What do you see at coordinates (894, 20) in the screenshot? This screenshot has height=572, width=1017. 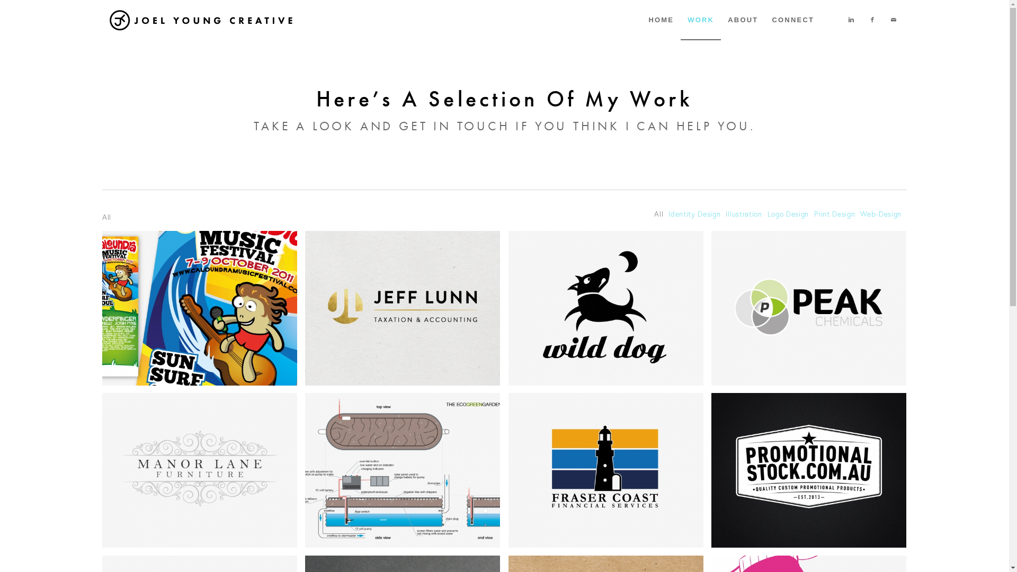 I see `Mail` at bounding box center [894, 20].